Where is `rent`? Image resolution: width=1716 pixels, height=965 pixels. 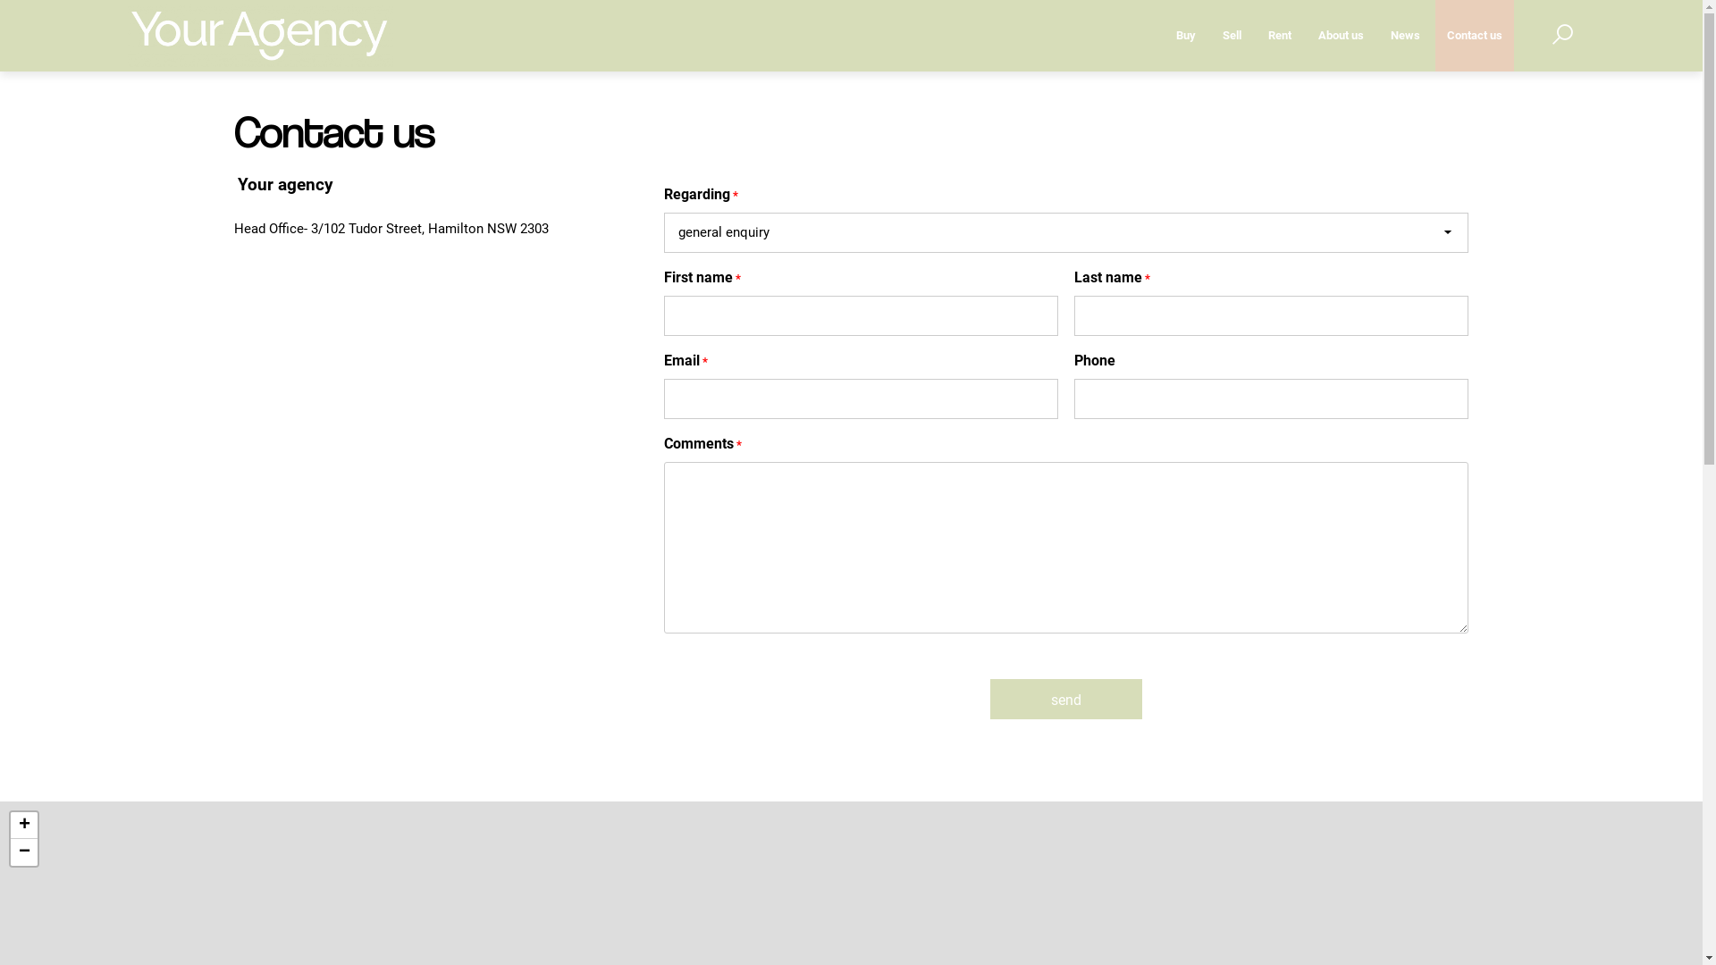 rent is located at coordinates (1280, 36).